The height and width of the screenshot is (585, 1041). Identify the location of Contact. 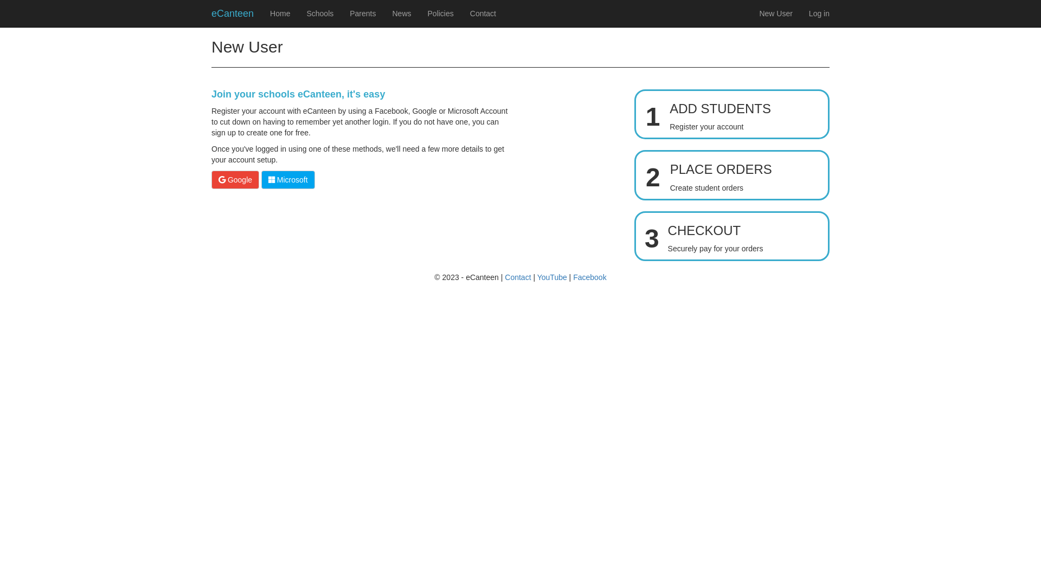
(518, 277).